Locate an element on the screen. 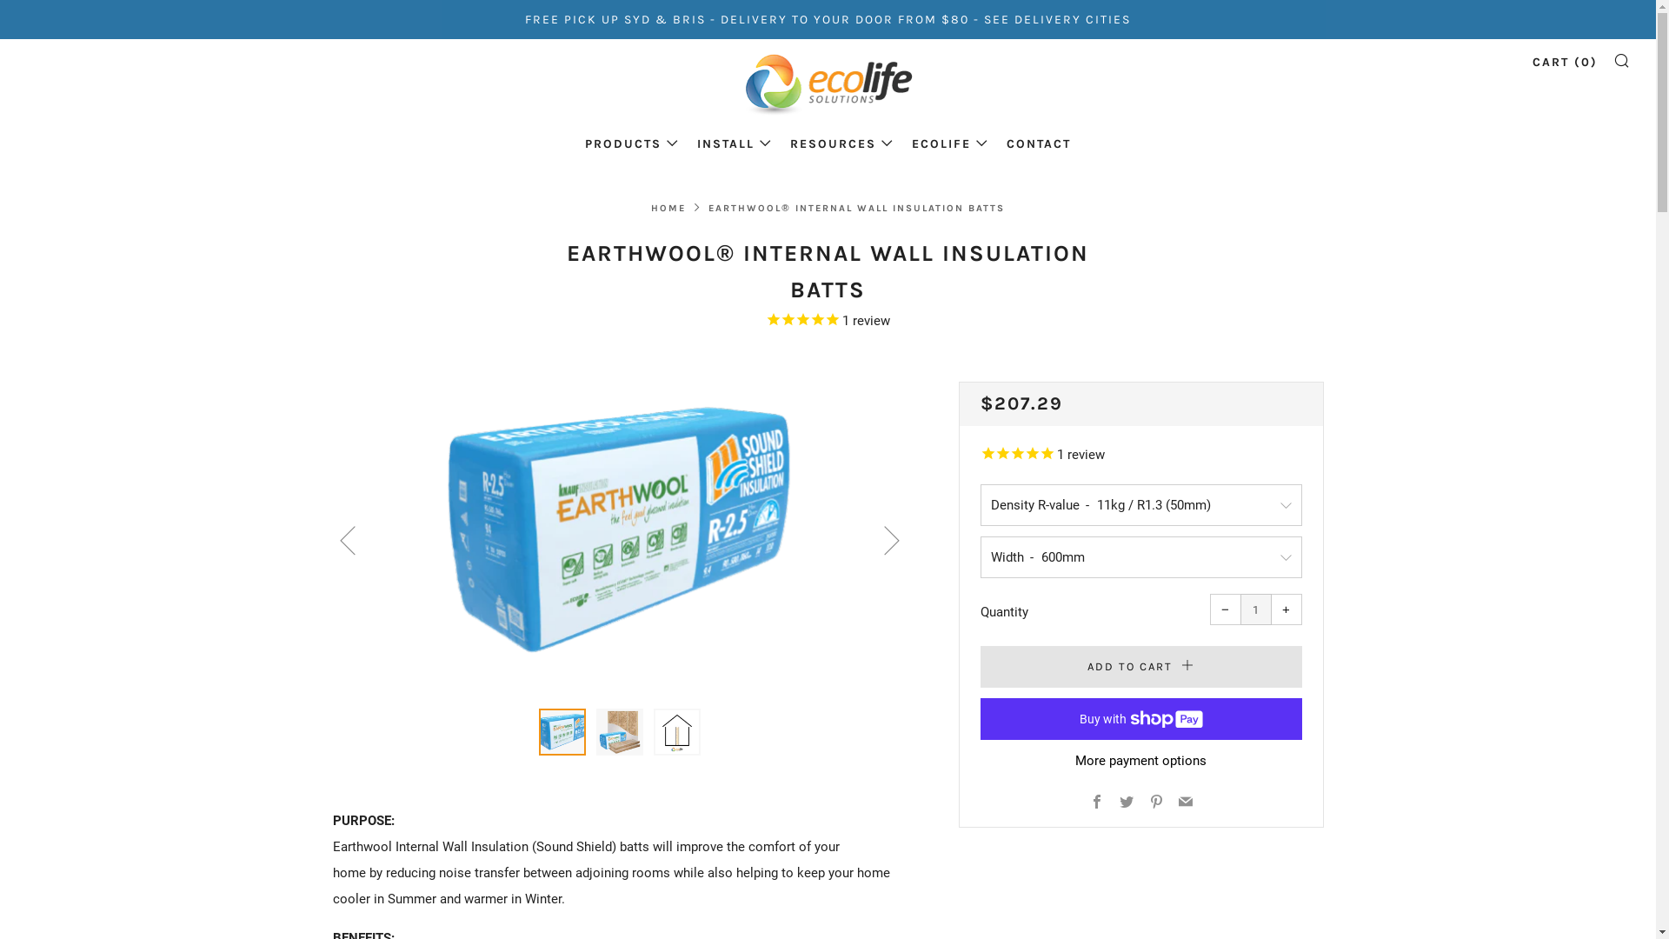 This screenshot has width=1669, height=939. HOME is located at coordinates (668, 209).